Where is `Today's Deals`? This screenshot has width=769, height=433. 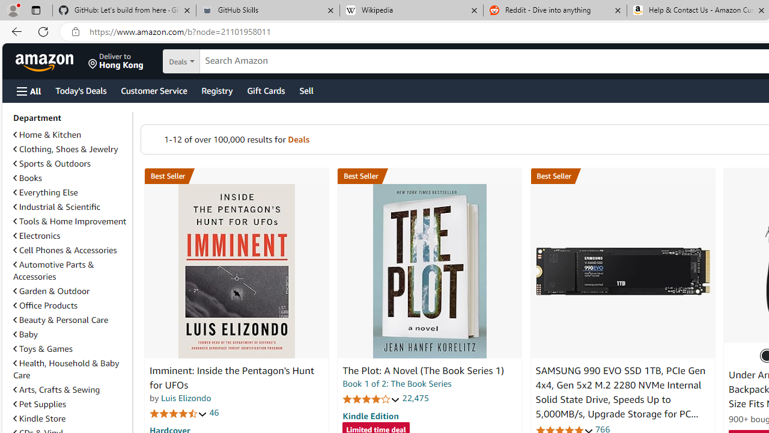 Today's Deals is located at coordinates (81, 90).